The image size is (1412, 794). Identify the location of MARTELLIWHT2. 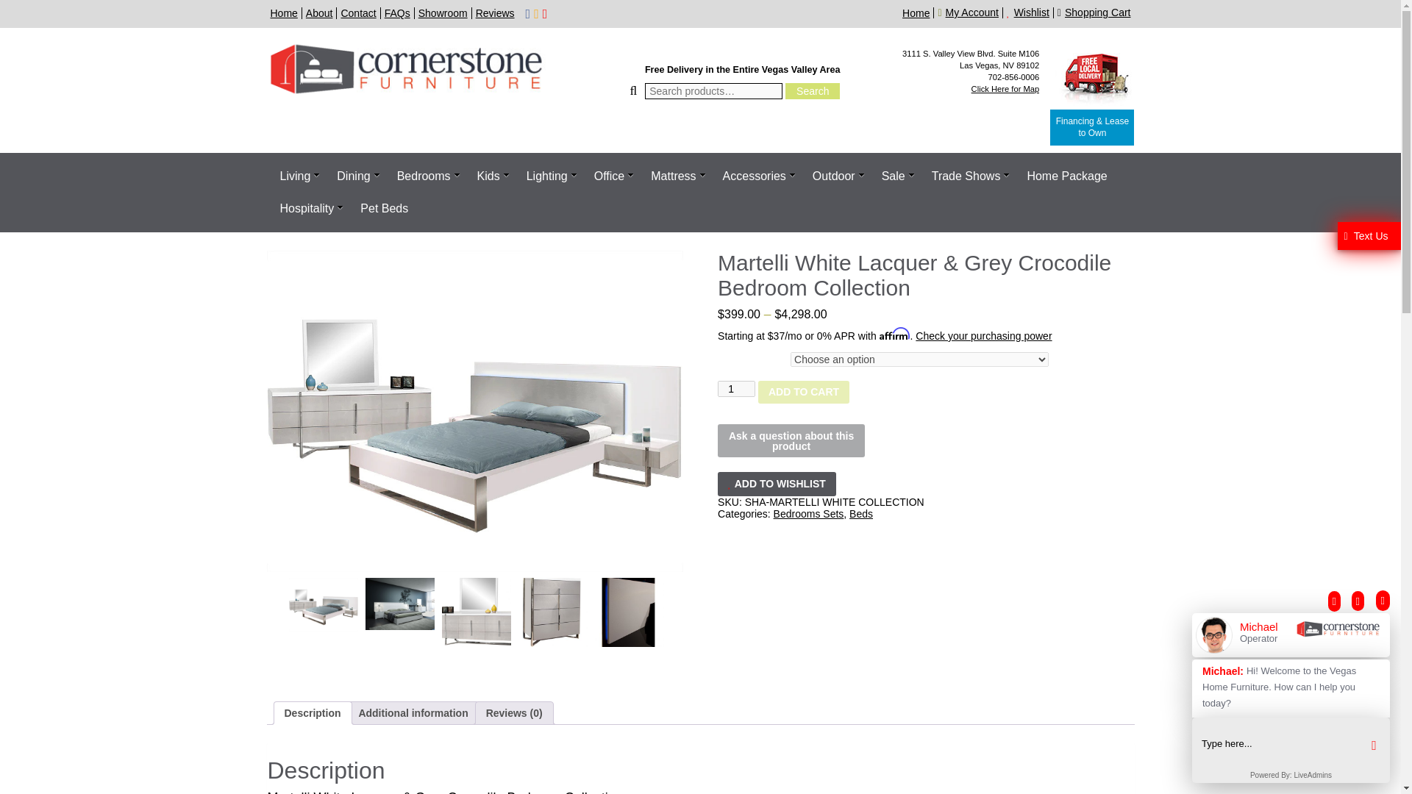
(475, 612).